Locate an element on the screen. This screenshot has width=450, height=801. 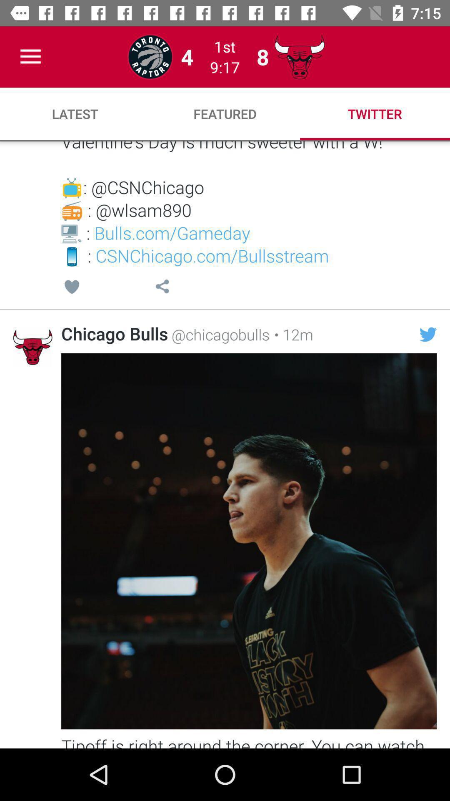
the label shown next to 8 at the top of the page is located at coordinates (299, 57).